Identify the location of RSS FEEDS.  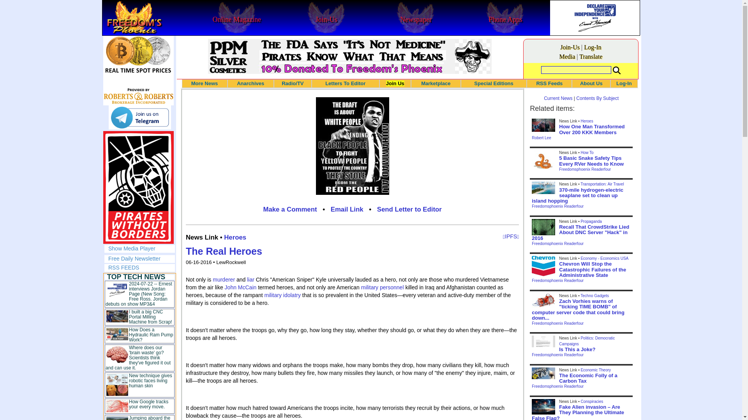
(124, 268).